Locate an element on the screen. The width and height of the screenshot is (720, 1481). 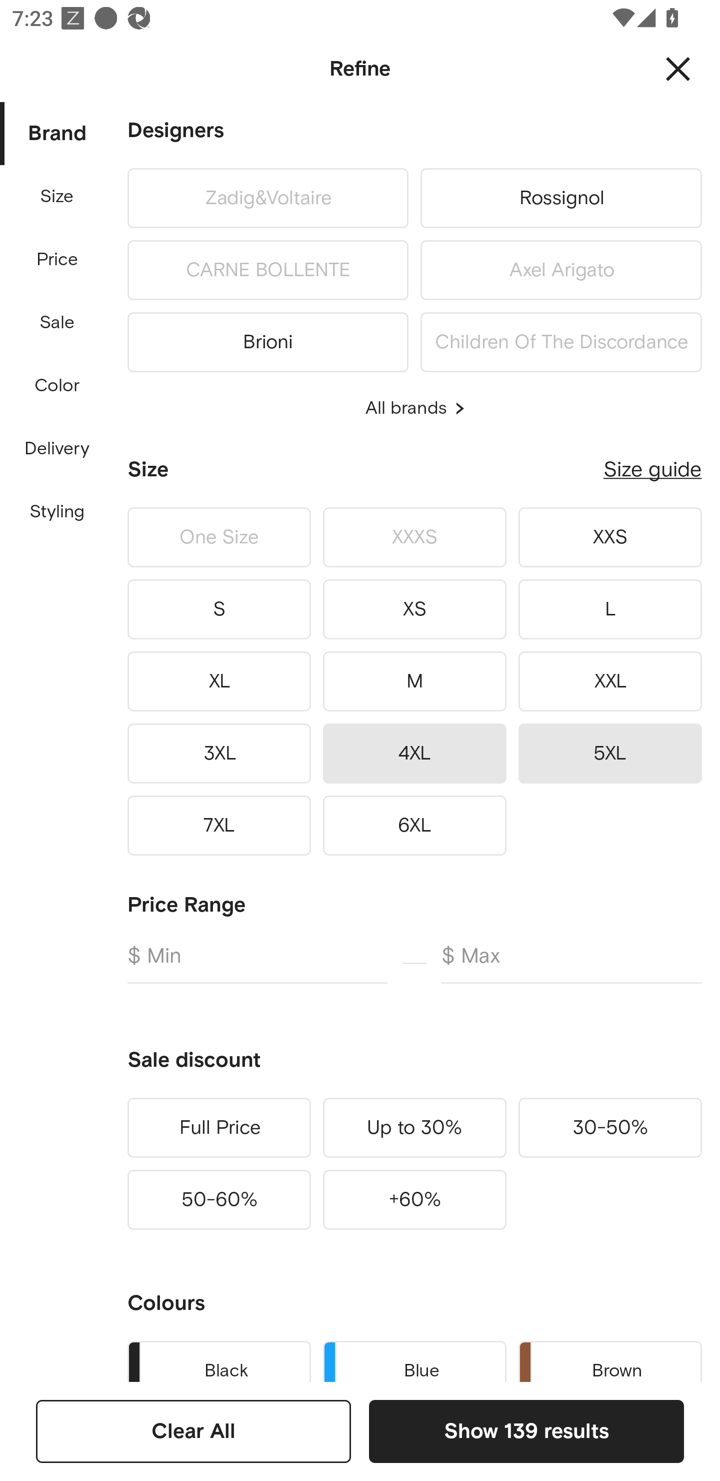
CARNE BOLLENTE is located at coordinates (267, 270).